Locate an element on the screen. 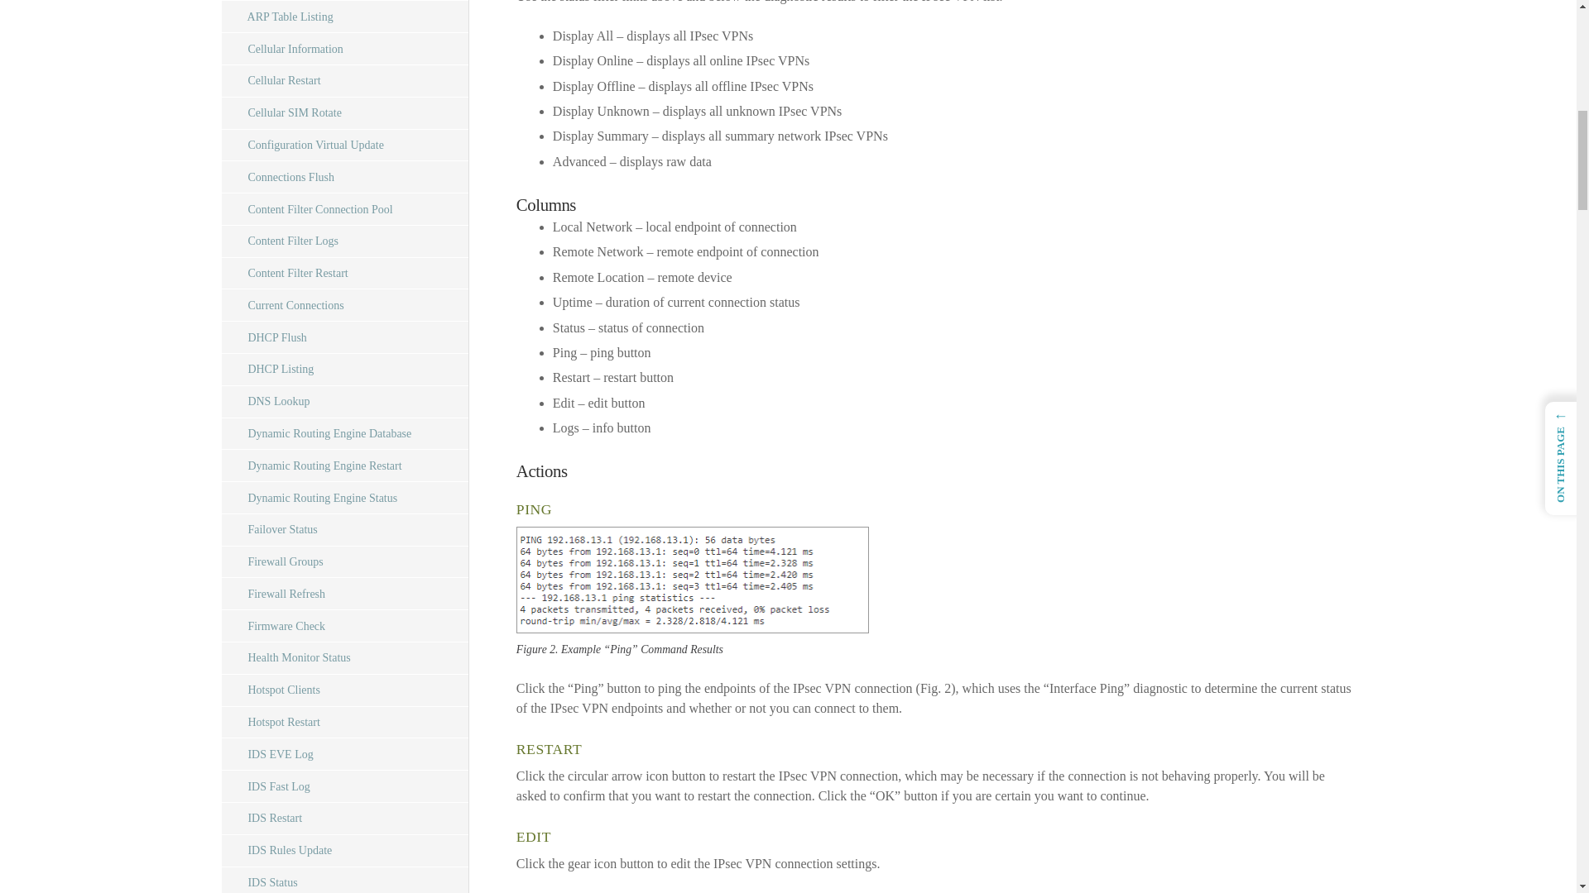 The height and width of the screenshot is (893, 1589).    Configuration Virtual Update is located at coordinates (345, 146).